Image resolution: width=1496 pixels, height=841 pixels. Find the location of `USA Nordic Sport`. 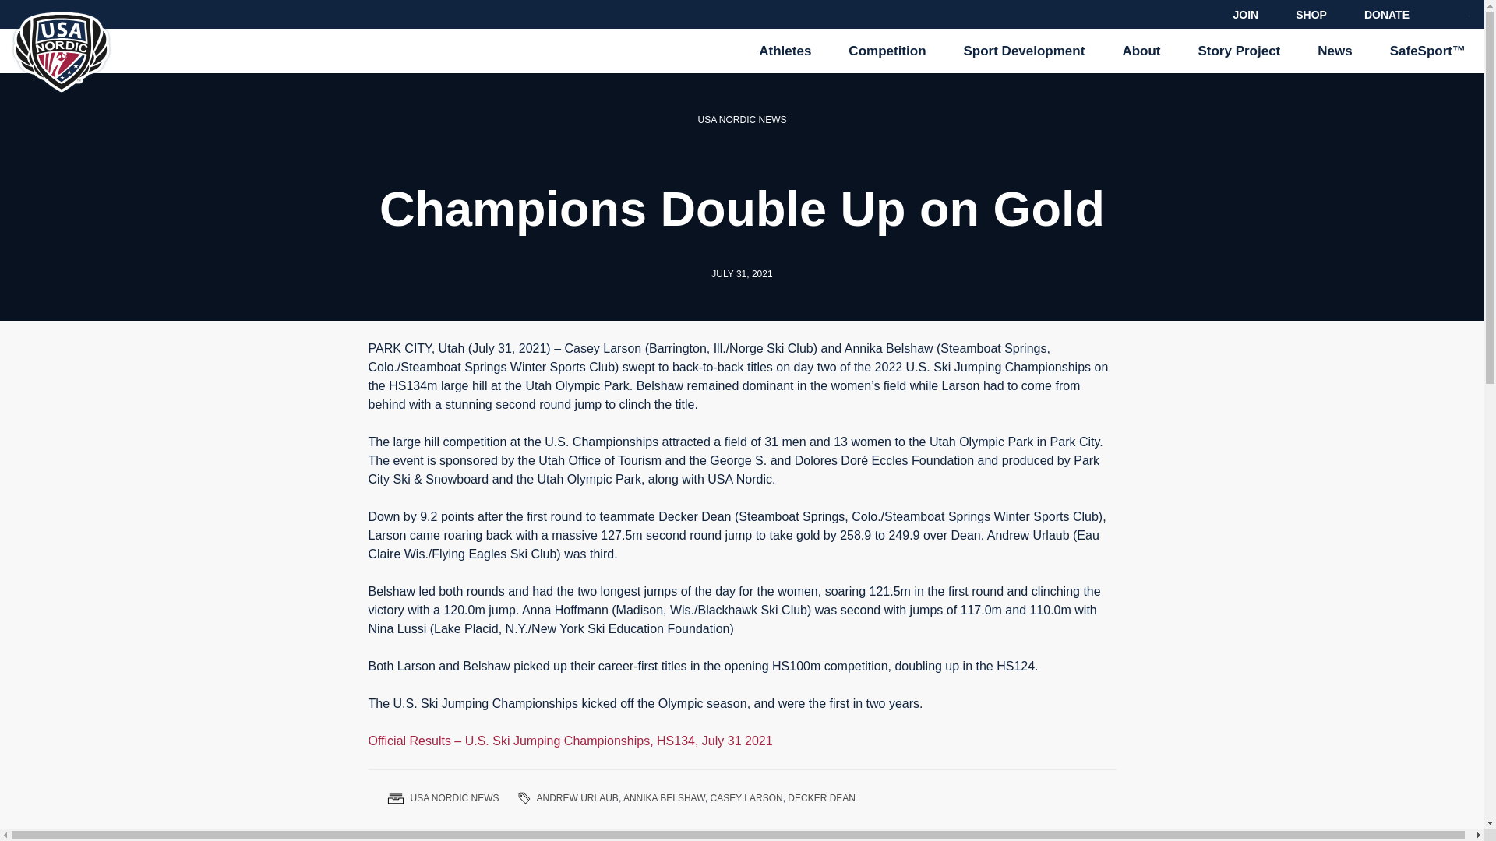

USA Nordic Sport is located at coordinates (56, 93).